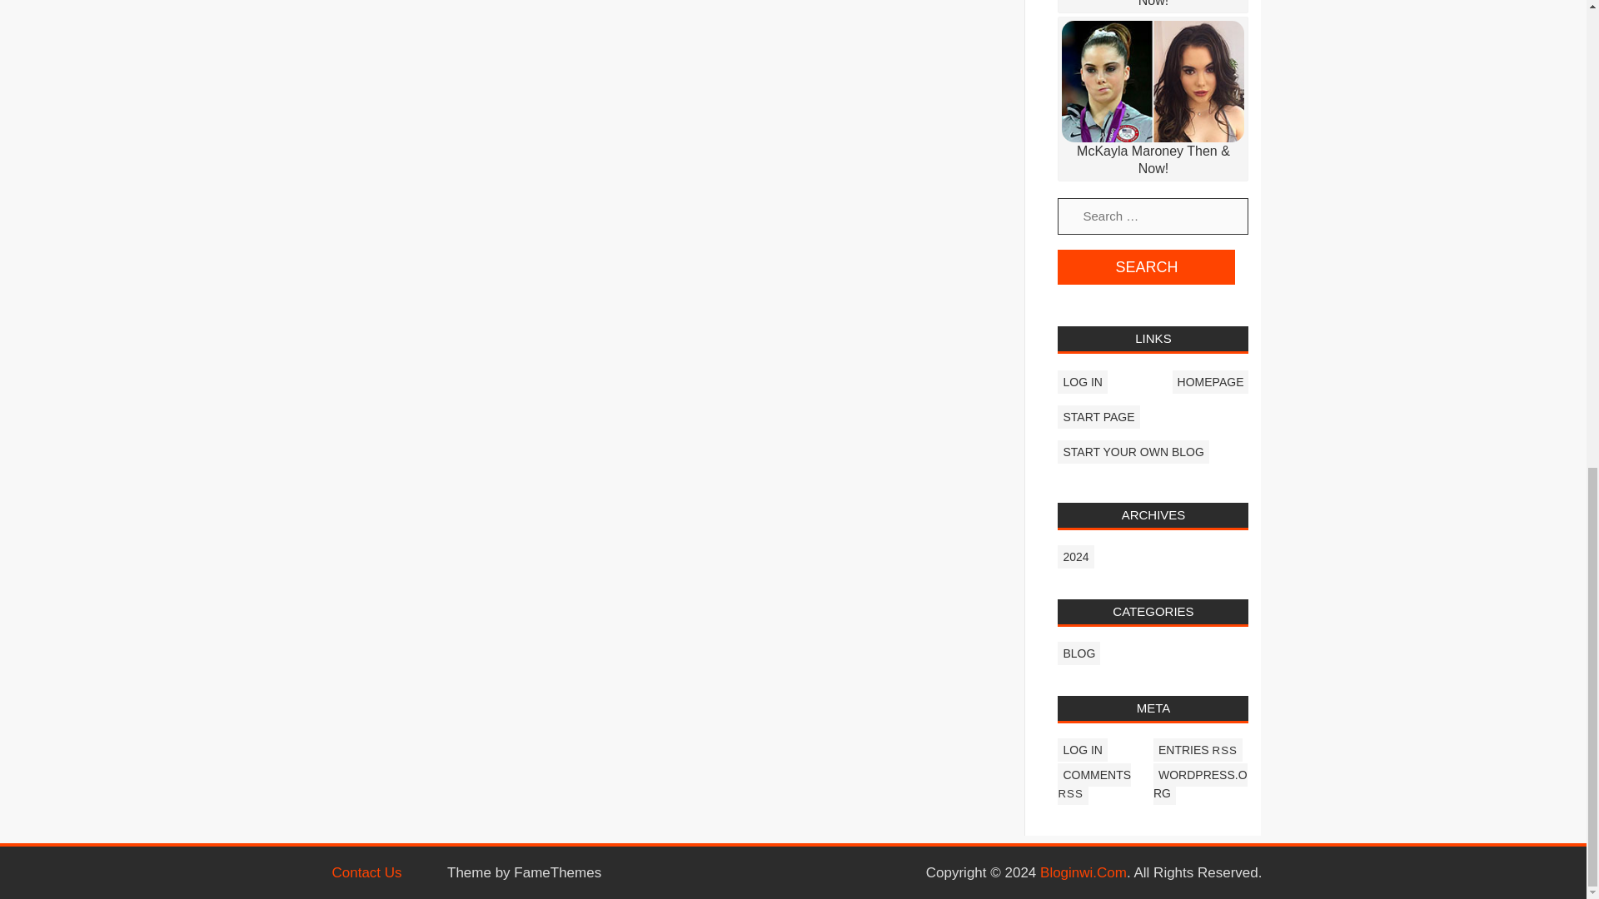 Image resolution: width=1599 pixels, height=899 pixels. Describe the element at coordinates (1224, 751) in the screenshot. I see `Really Simple Syndication` at that location.